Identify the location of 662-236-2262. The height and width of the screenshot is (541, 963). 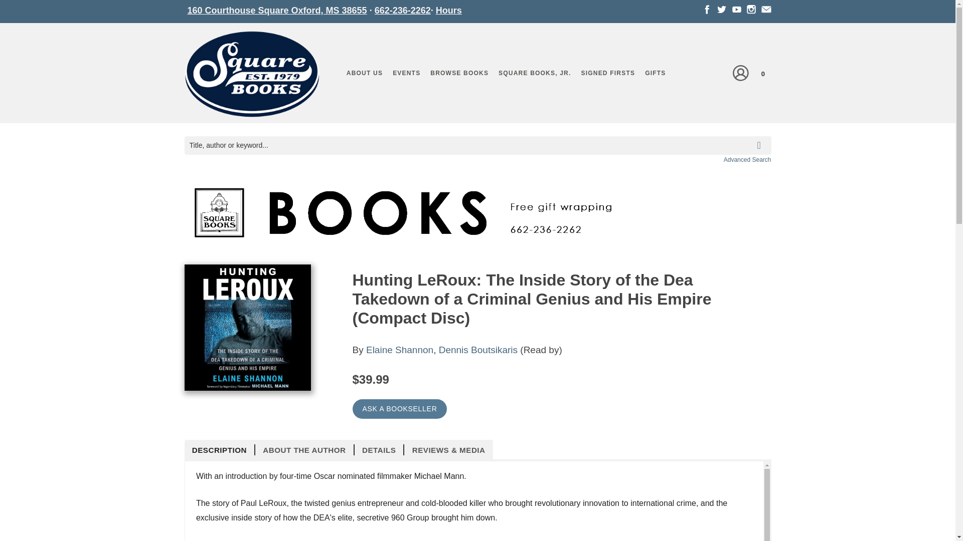
(402, 10).